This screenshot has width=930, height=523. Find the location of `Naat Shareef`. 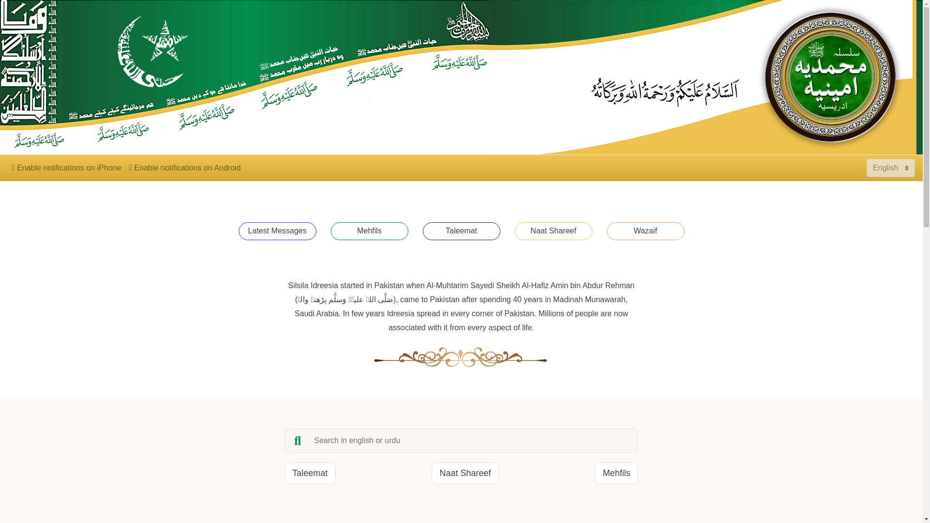

Naat Shareef is located at coordinates (553, 231).